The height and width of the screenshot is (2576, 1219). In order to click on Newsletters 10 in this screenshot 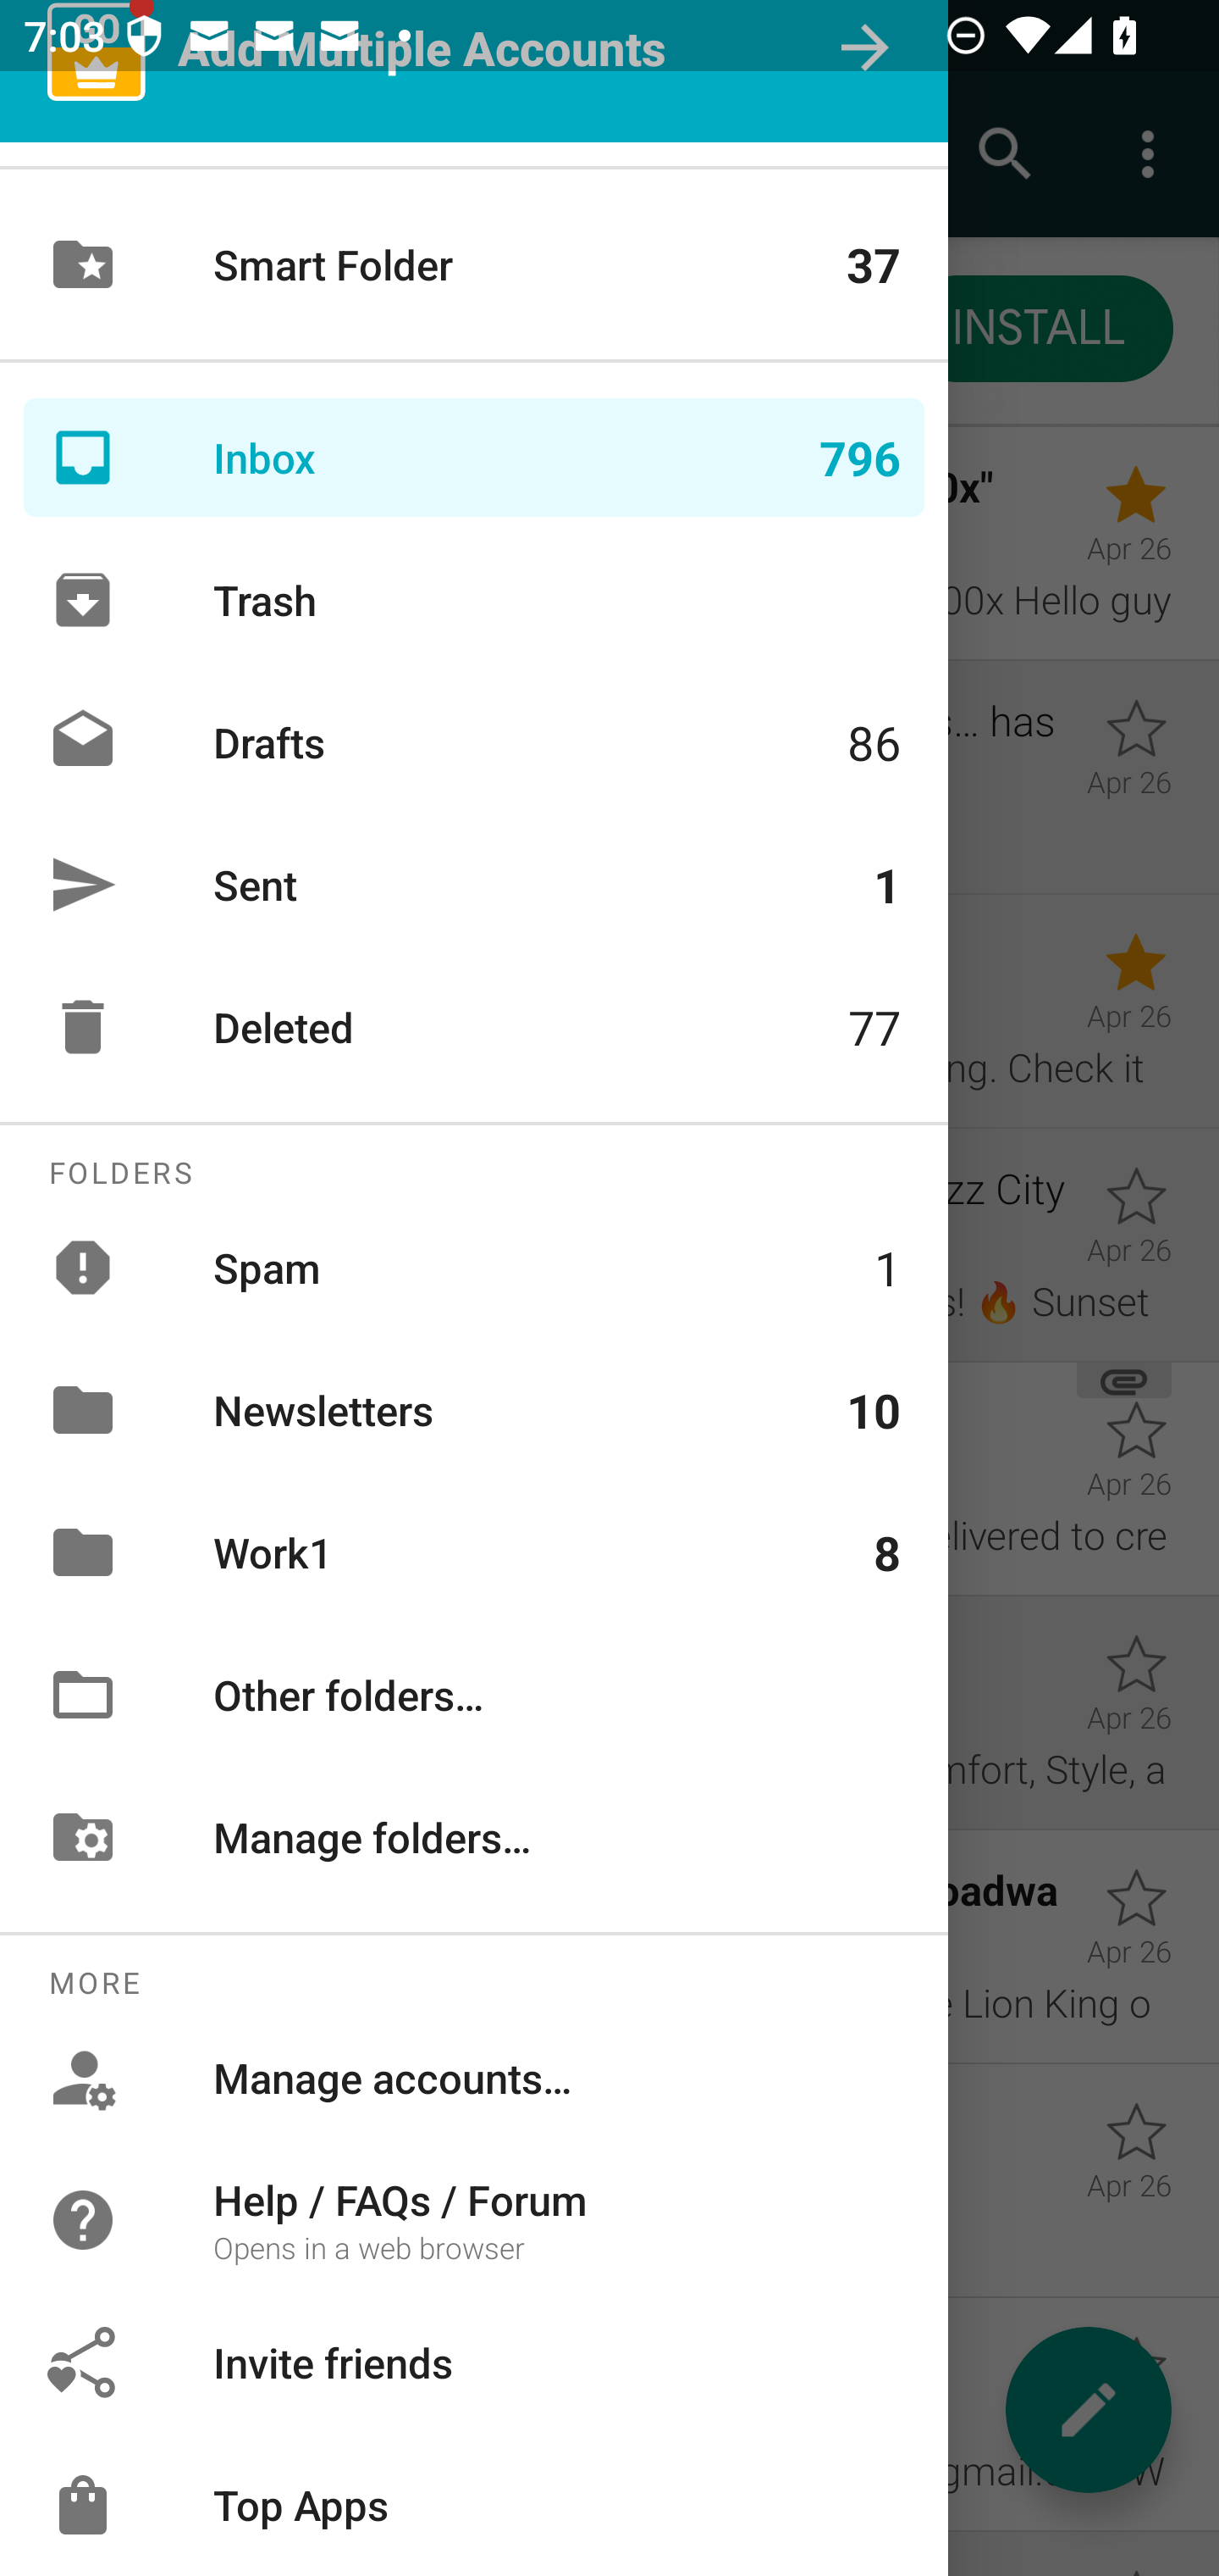, I will do `click(474, 1410)`.